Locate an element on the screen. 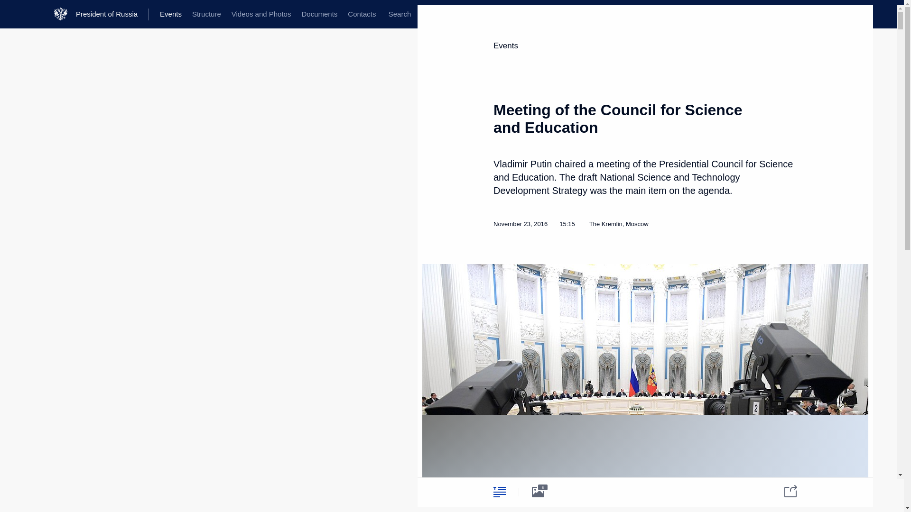  President of Russia is located at coordinates (112, 14).